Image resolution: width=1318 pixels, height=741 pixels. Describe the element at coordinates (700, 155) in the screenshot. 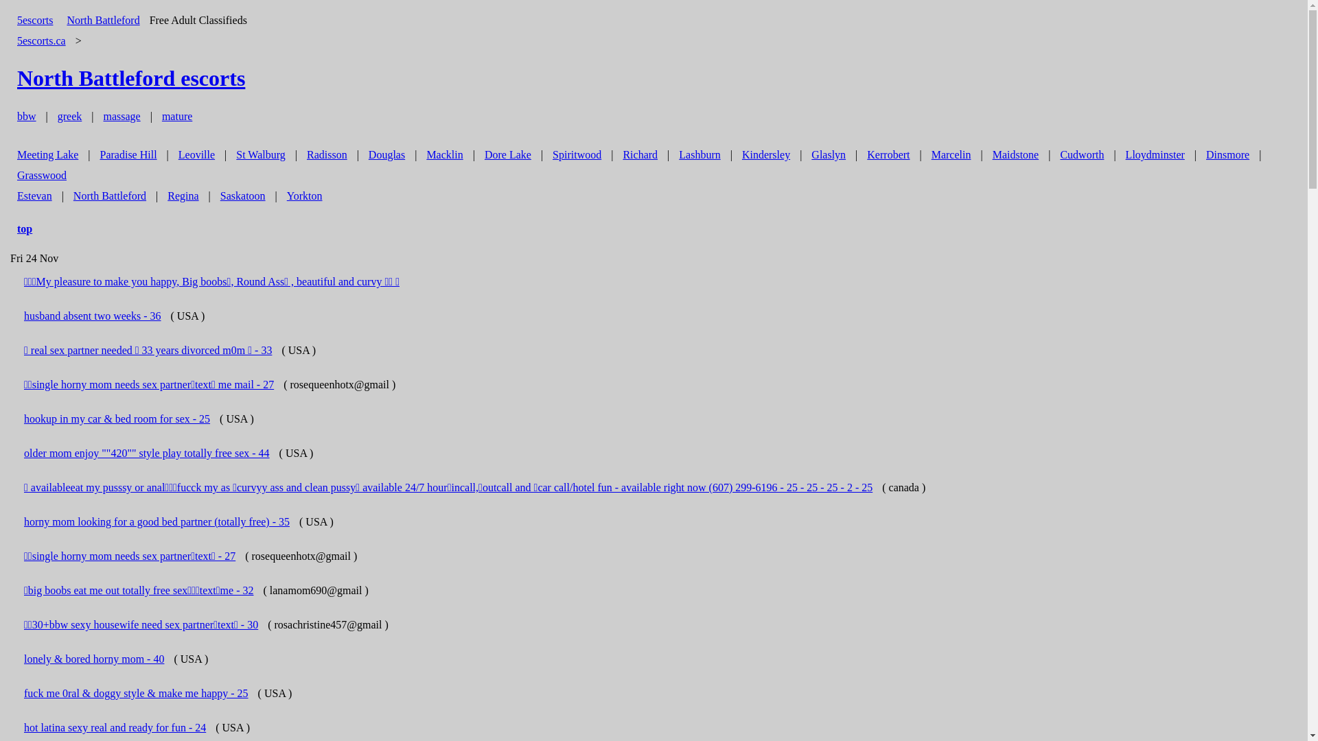

I see `Lashburn` at that location.